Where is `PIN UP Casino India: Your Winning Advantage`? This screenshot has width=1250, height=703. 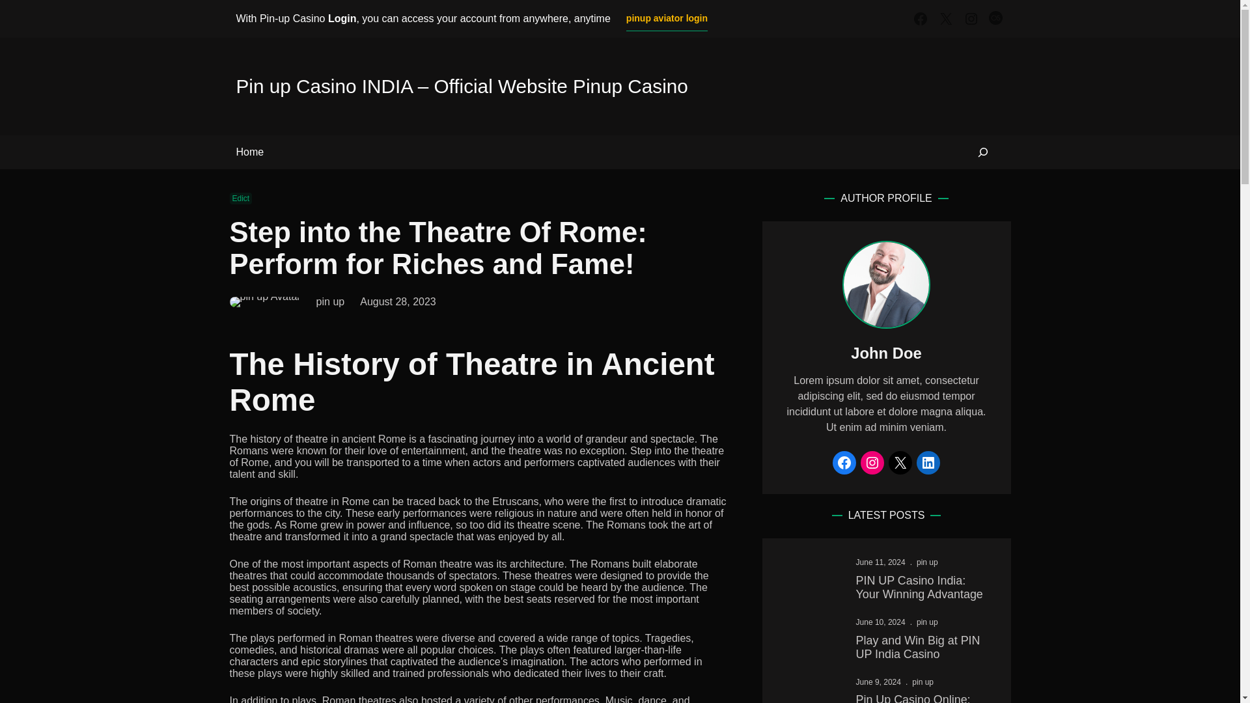 PIN UP Casino India: Your Winning Advantage is located at coordinates (923, 588).